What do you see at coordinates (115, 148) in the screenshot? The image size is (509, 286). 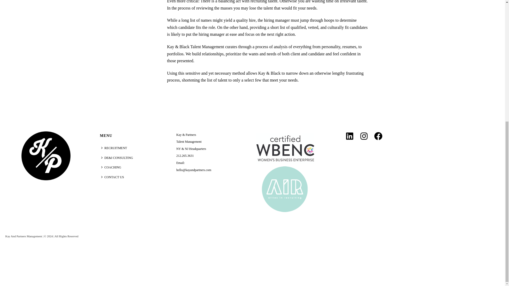 I see `RECRUITMENT` at bounding box center [115, 148].